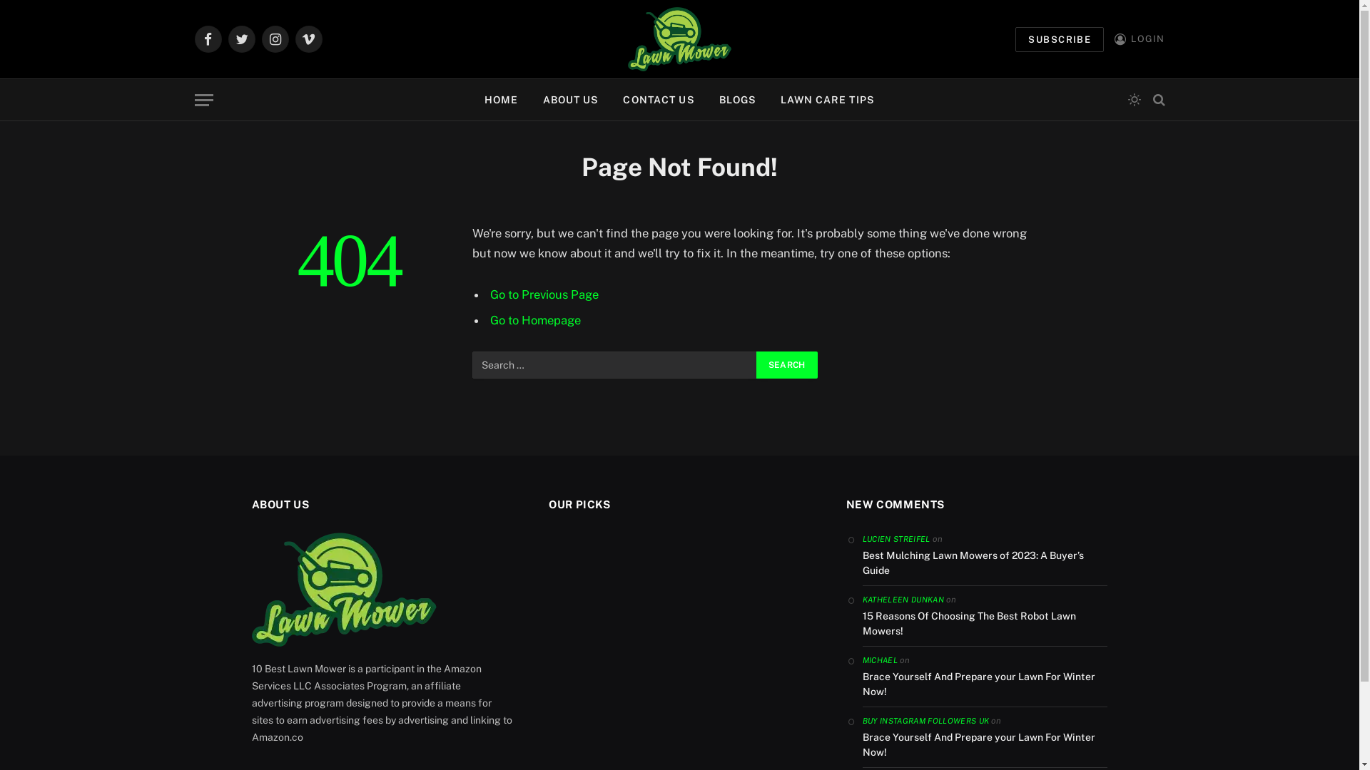 The image size is (1370, 770). What do you see at coordinates (985, 624) in the screenshot?
I see `15 Reasons Of Choosing The Best Robot Lawn Mowers!` at bounding box center [985, 624].